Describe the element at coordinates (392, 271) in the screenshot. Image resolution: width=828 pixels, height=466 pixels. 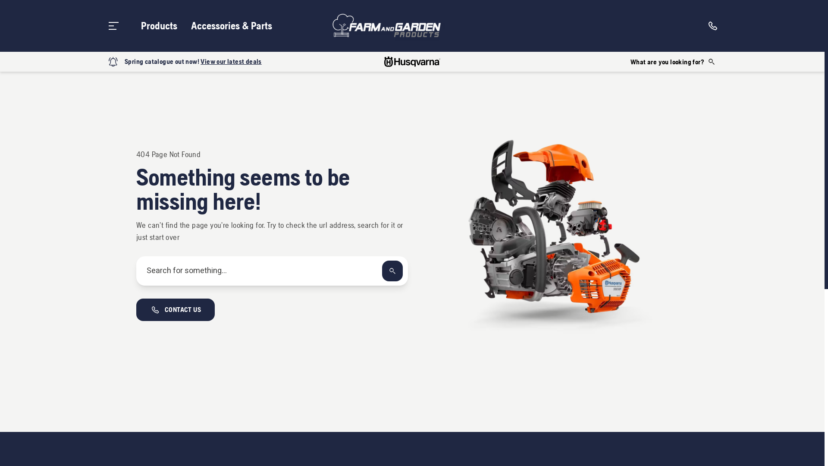
I see `SEARCH` at that location.